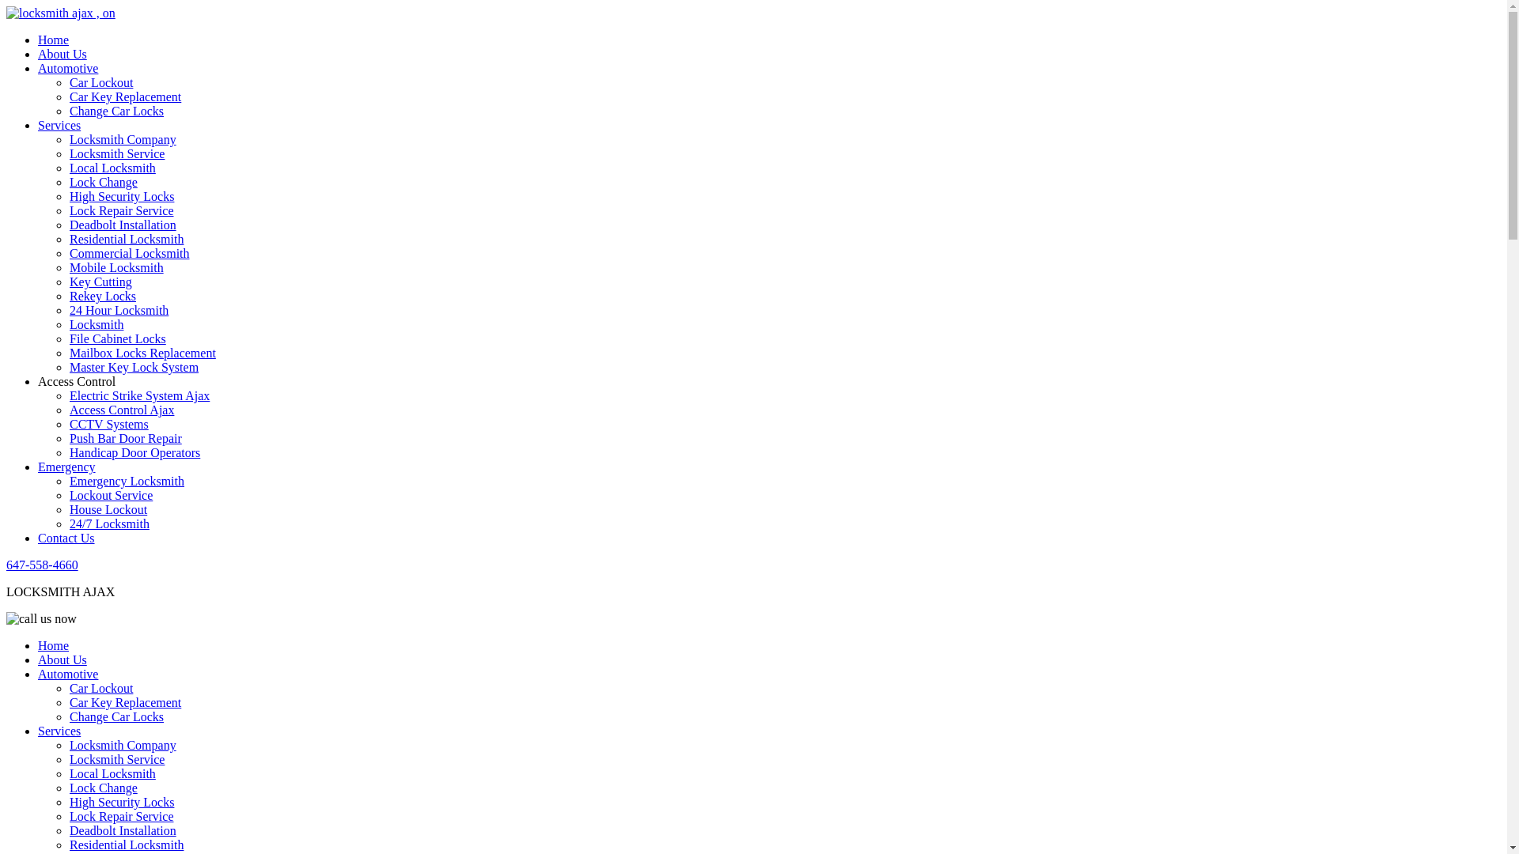 The height and width of the screenshot is (854, 1519). Describe the element at coordinates (117, 267) in the screenshot. I see `Mobile Locksmith` at that location.